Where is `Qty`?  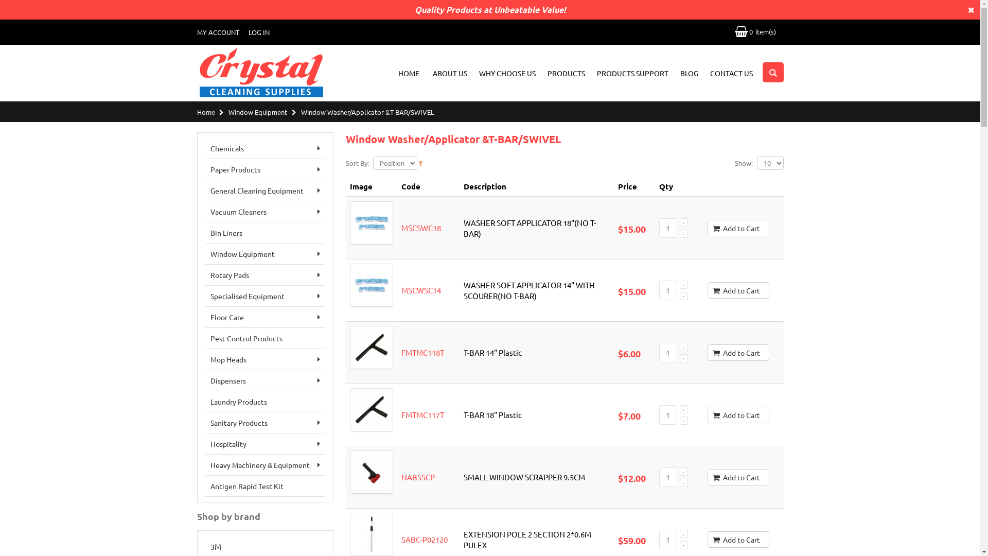
Qty is located at coordinates (668, 477).